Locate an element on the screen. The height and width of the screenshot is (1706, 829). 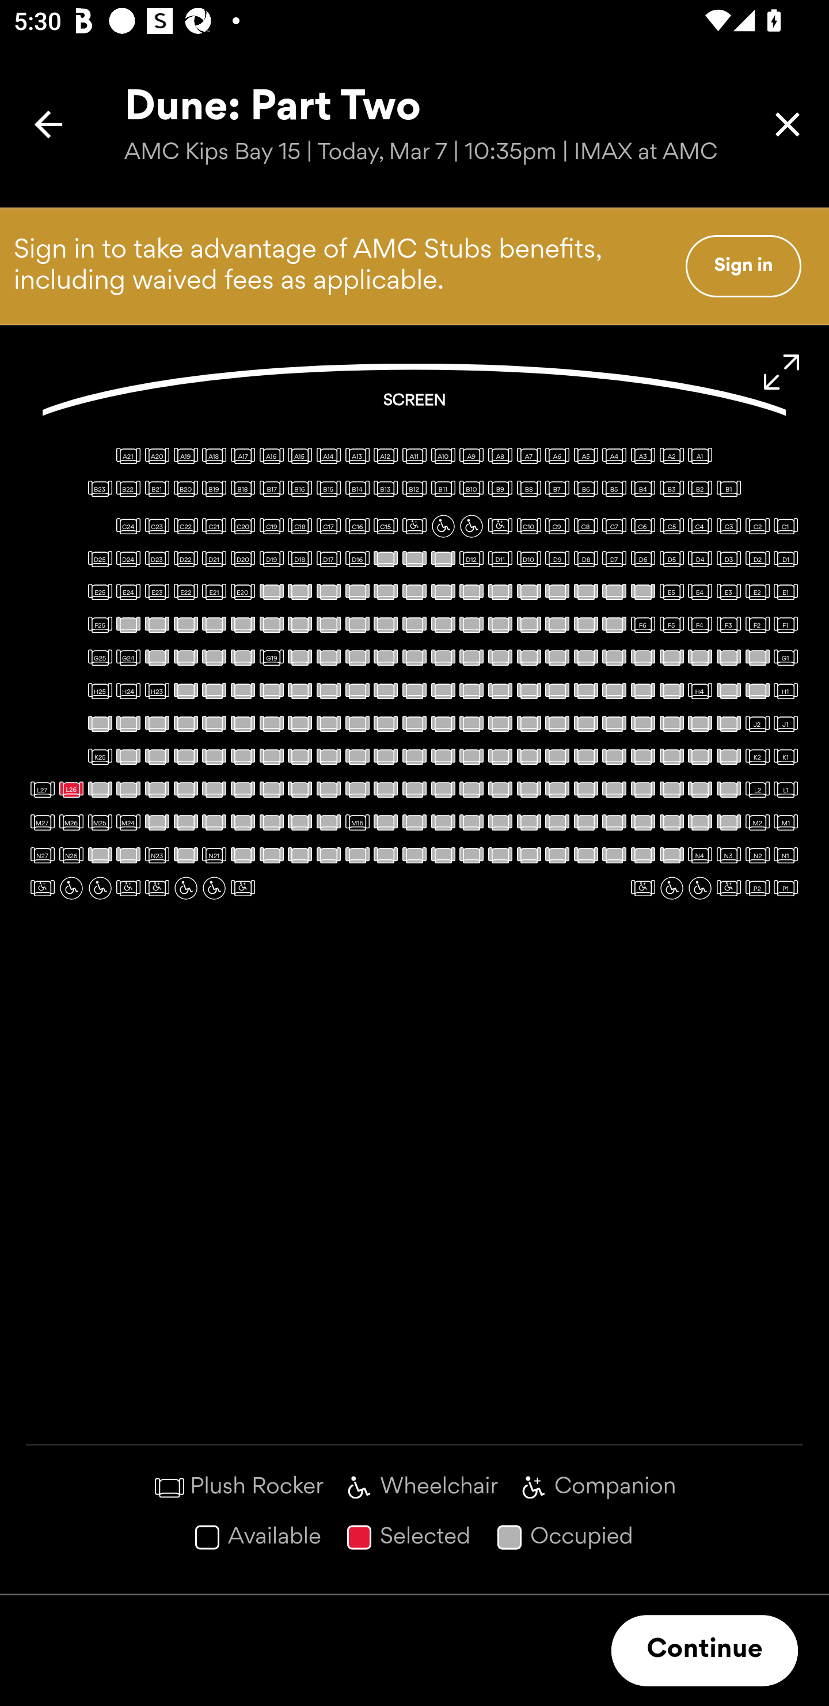
A8, Regular seat, available is located at coordinates (500, 456).